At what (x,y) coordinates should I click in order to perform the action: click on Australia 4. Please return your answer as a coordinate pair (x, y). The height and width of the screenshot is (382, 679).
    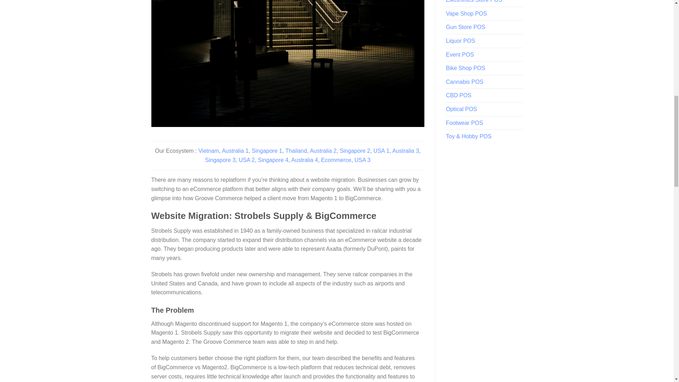
    Looking at the image, I should click on (305, 160).